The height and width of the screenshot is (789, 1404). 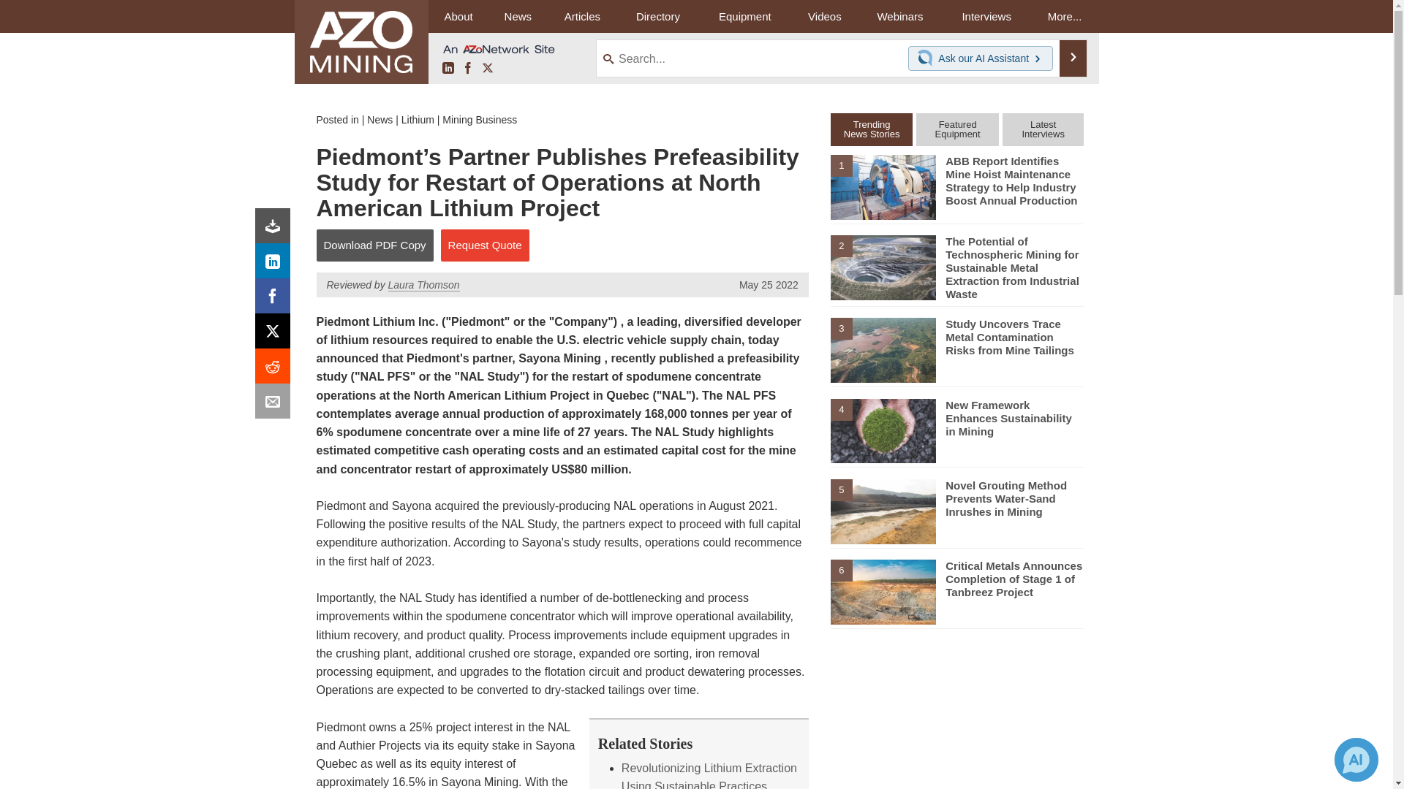 What do you see at coordinates (744, 16) in the screenshot?
I see `Equipment` at bounding box center [744, 16].